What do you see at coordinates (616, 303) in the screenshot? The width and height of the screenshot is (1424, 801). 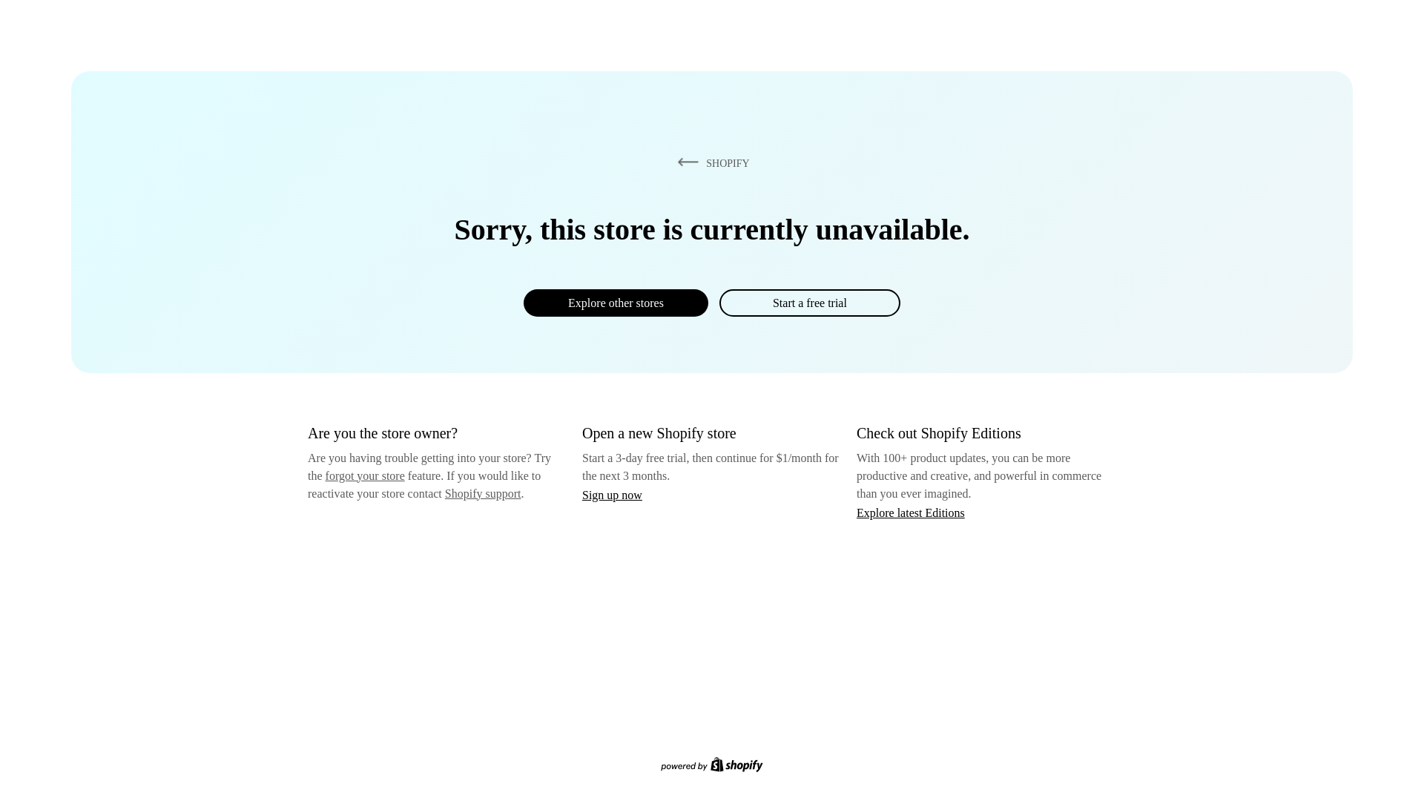 I see `Explore other stores` at bounding box center [616, 303].